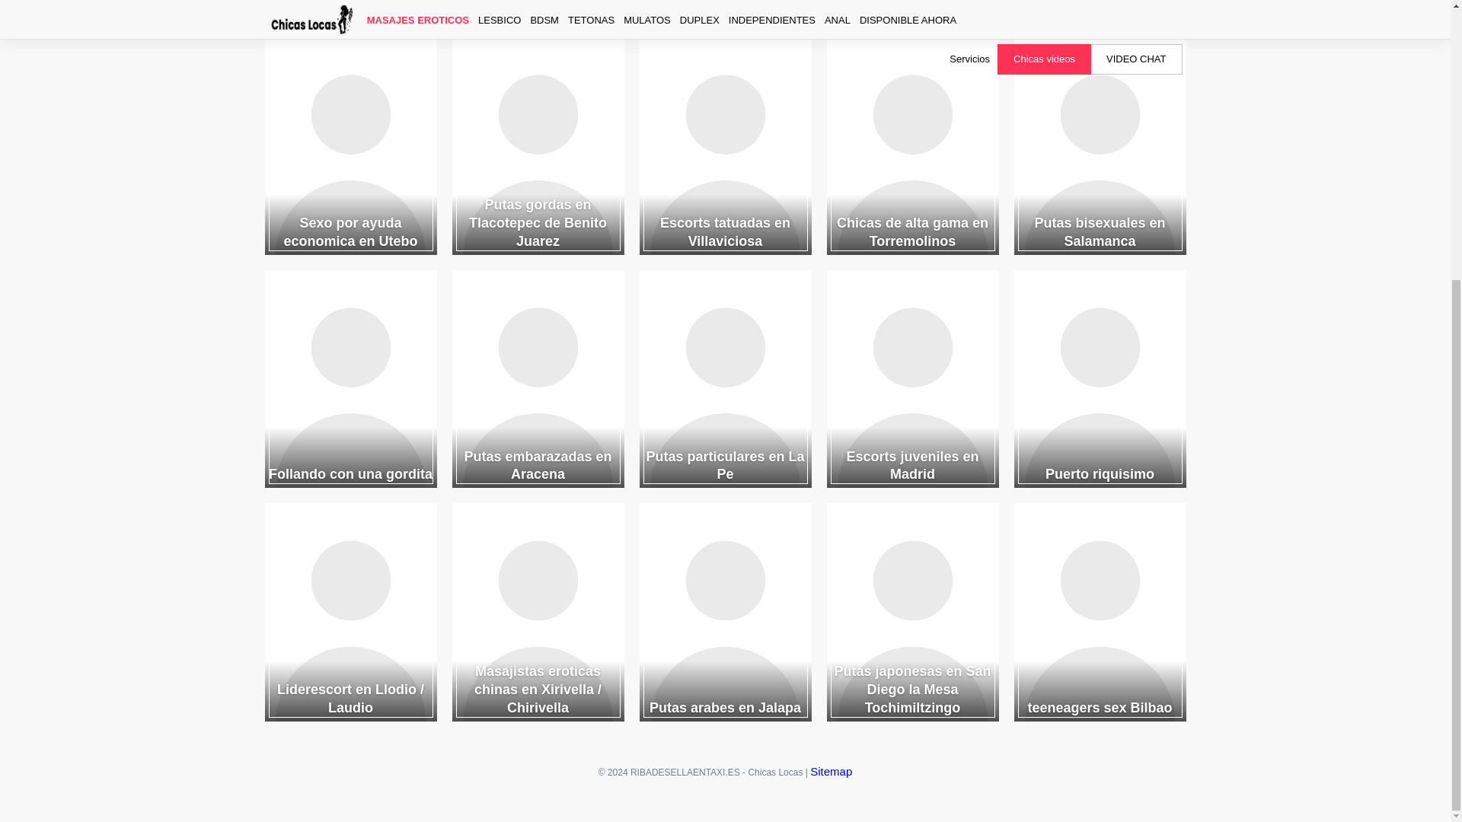  I want to click on Sitemap, so click(831, 771).